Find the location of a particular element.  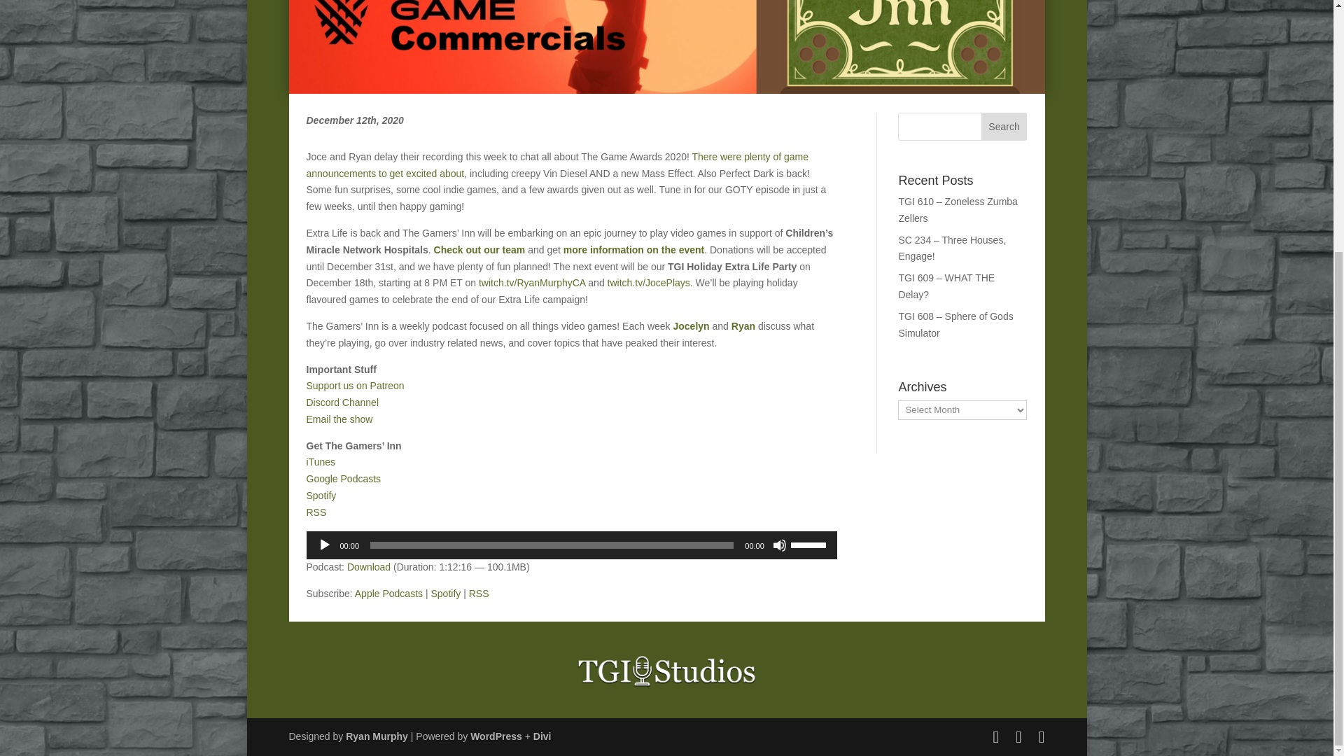

Apple Podcasts is located at coordinates (388, 594).